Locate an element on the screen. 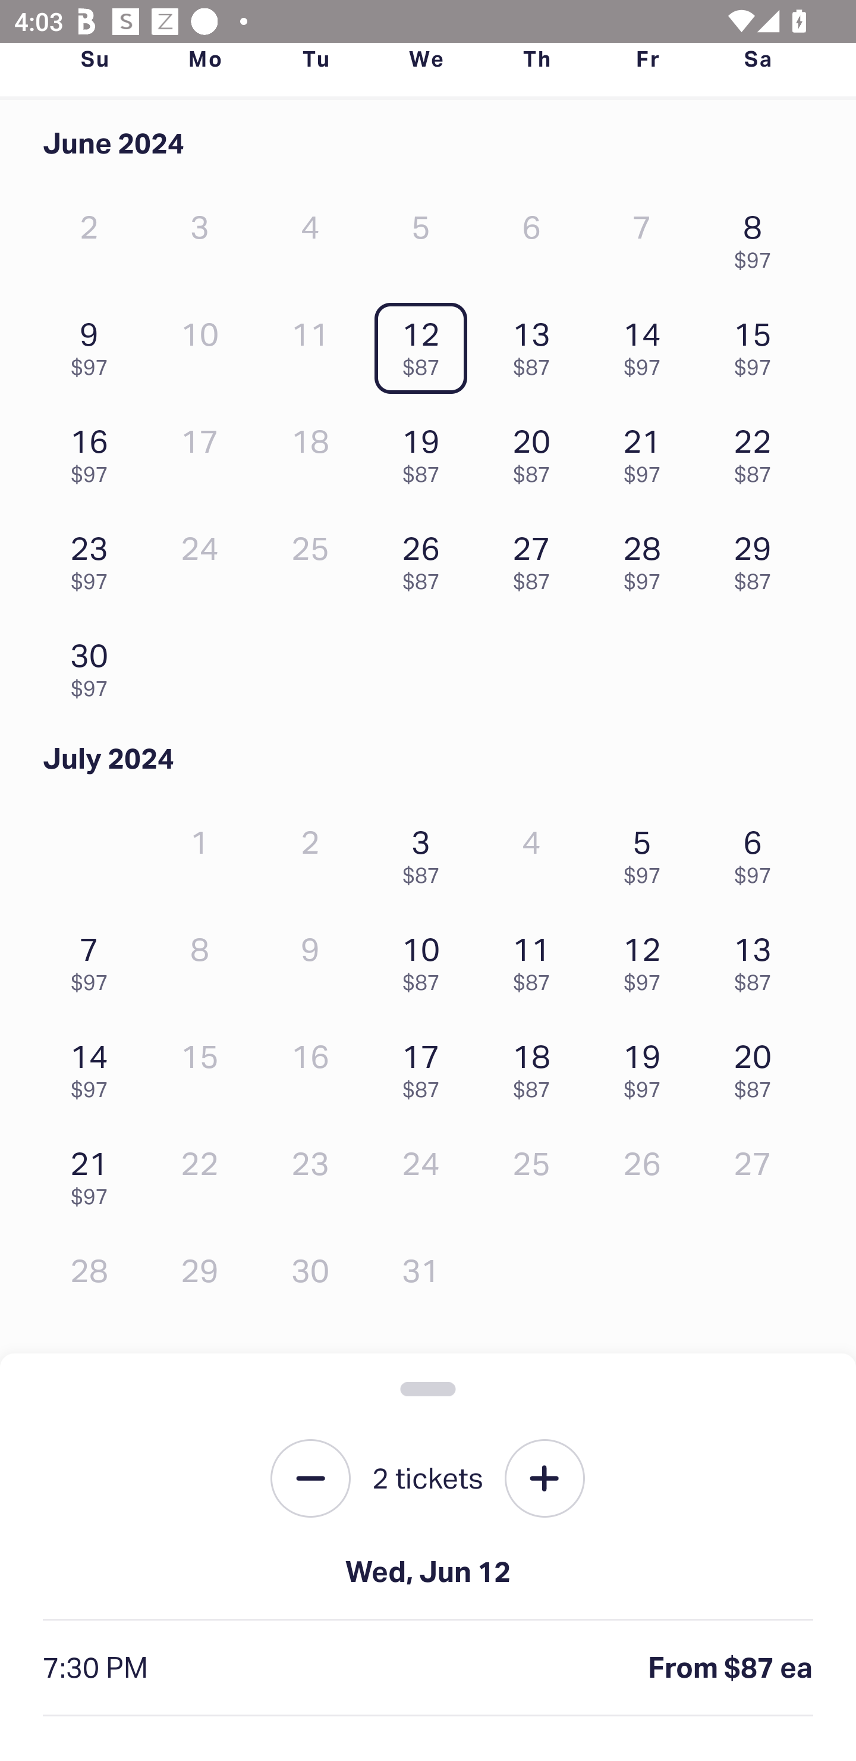 The image size is (856, 1761). 29 $87 is located at coordinates (758, 558).